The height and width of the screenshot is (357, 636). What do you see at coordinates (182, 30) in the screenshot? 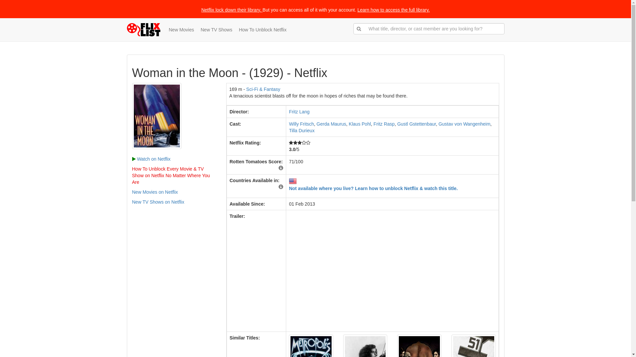
I see `New Movies` at bounding box center [182, 30].